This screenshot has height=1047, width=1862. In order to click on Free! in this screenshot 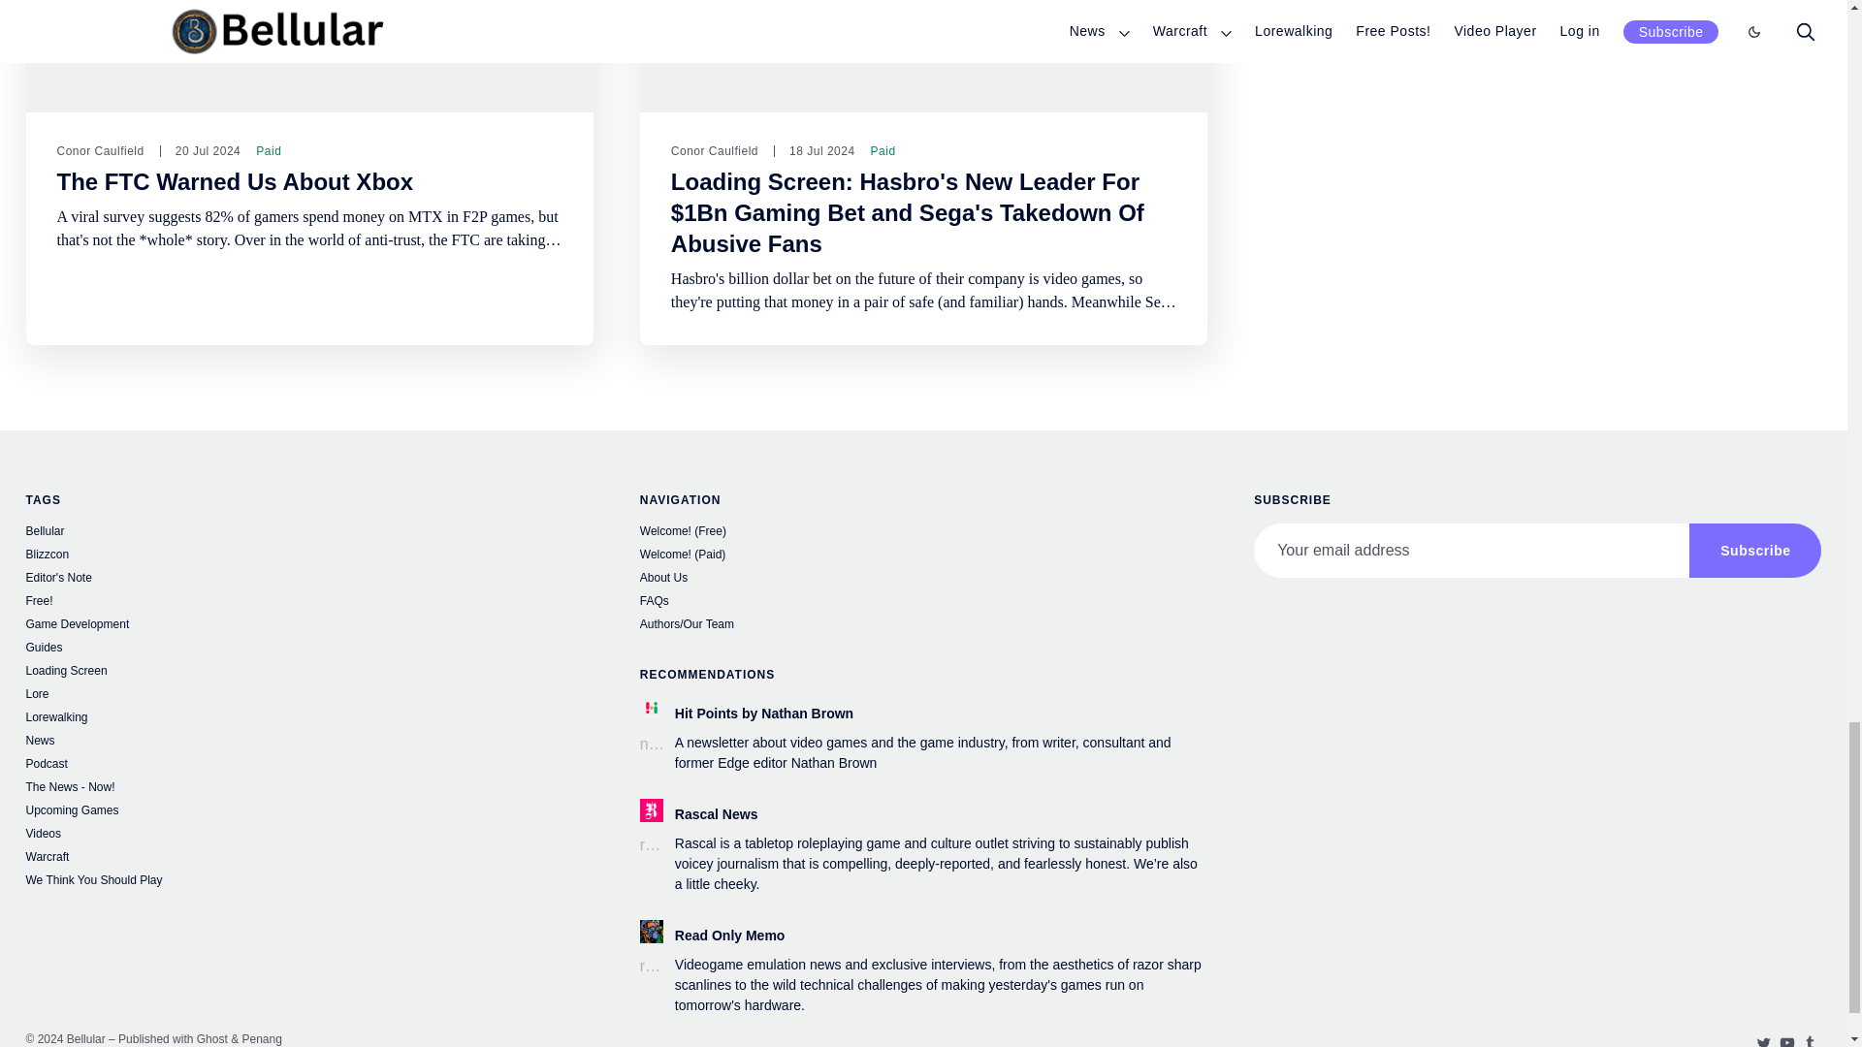, I will do `click(308, 603)`.